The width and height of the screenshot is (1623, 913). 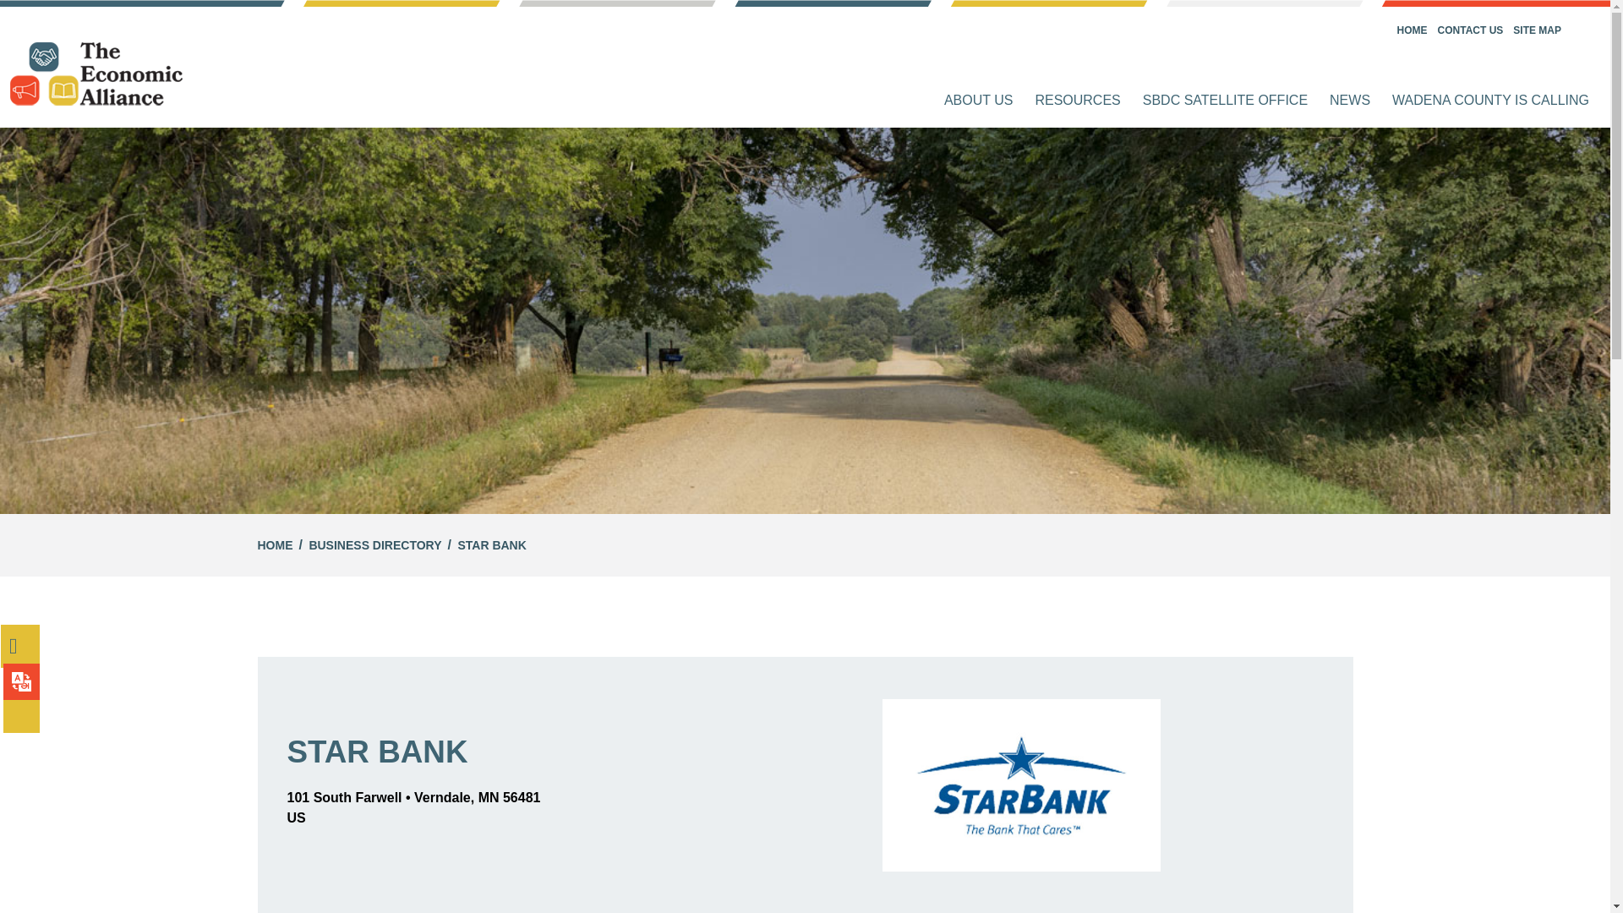 I want to click on SBDC SATELLITE OFFICE, so click(x=1224, y=101).